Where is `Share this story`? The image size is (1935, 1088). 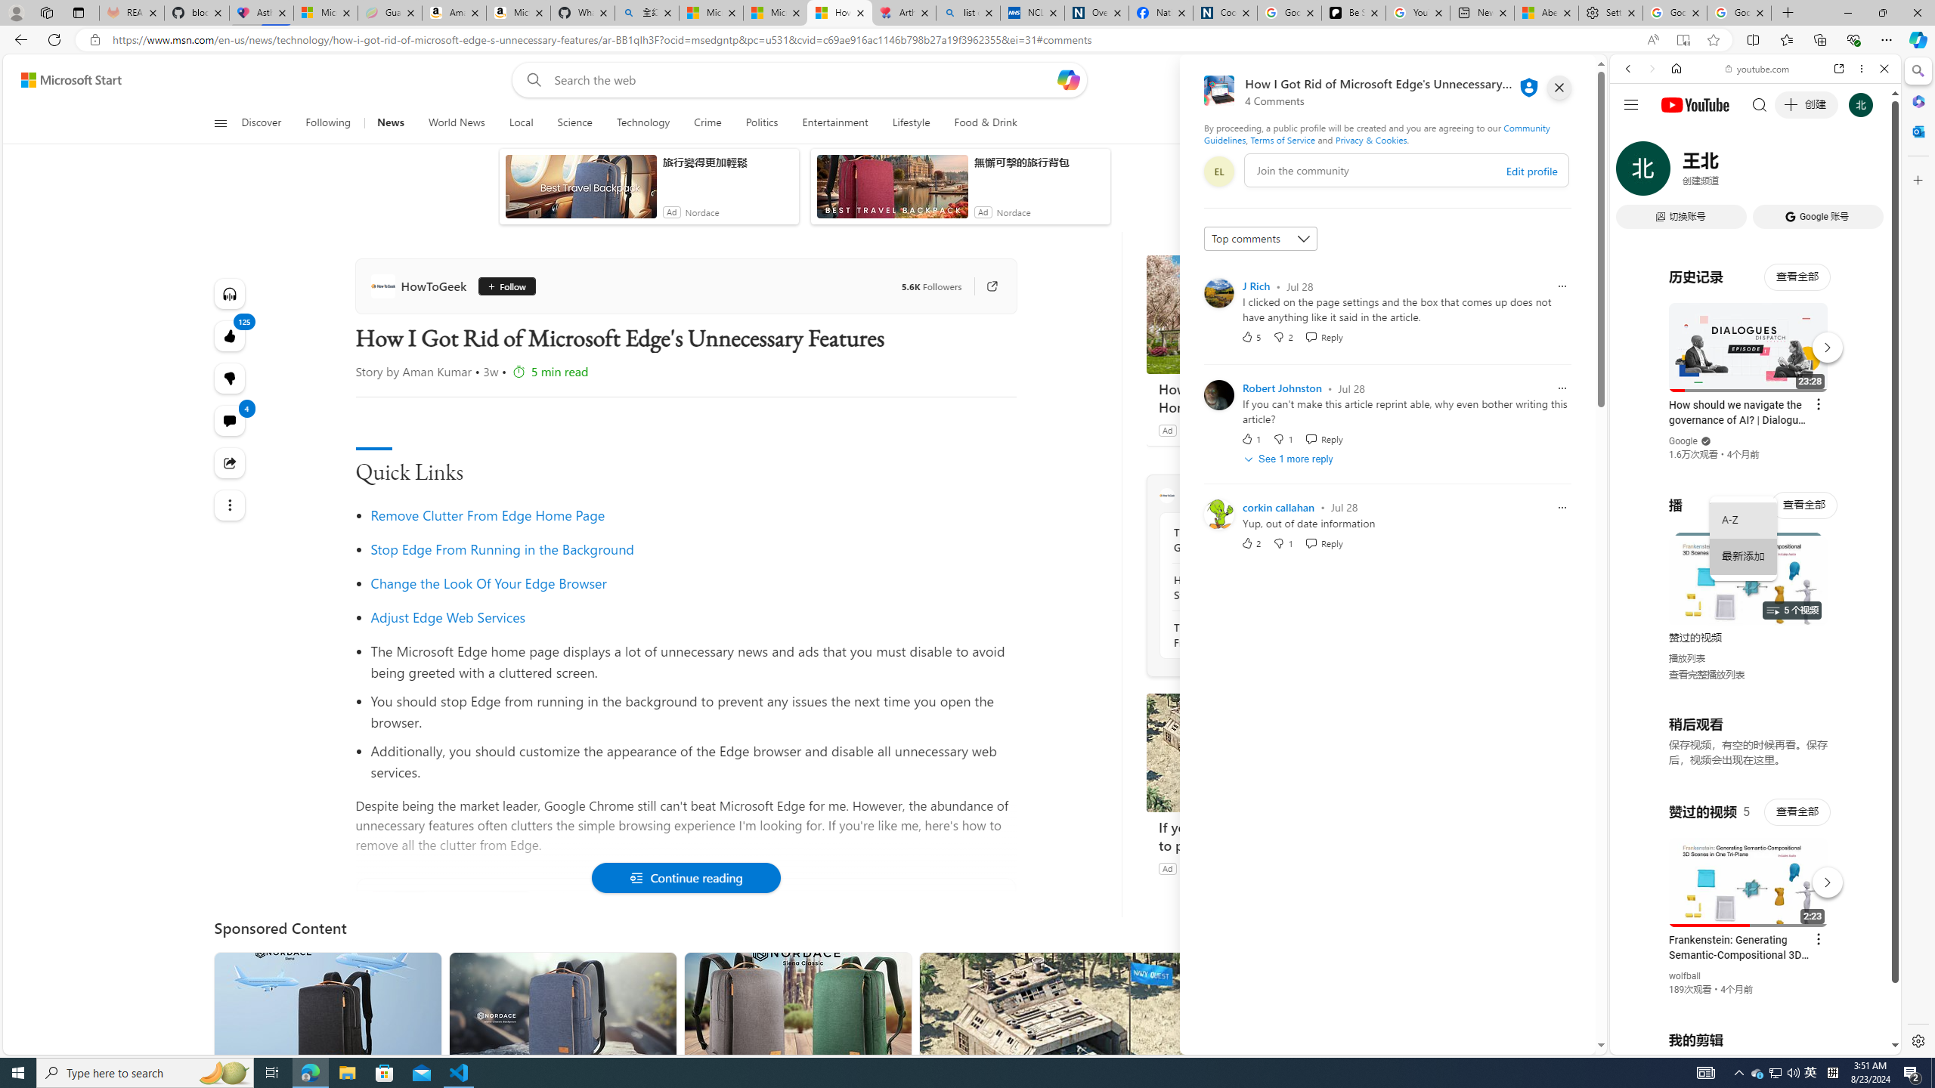
Share this story is located at coordinates (230, 463).